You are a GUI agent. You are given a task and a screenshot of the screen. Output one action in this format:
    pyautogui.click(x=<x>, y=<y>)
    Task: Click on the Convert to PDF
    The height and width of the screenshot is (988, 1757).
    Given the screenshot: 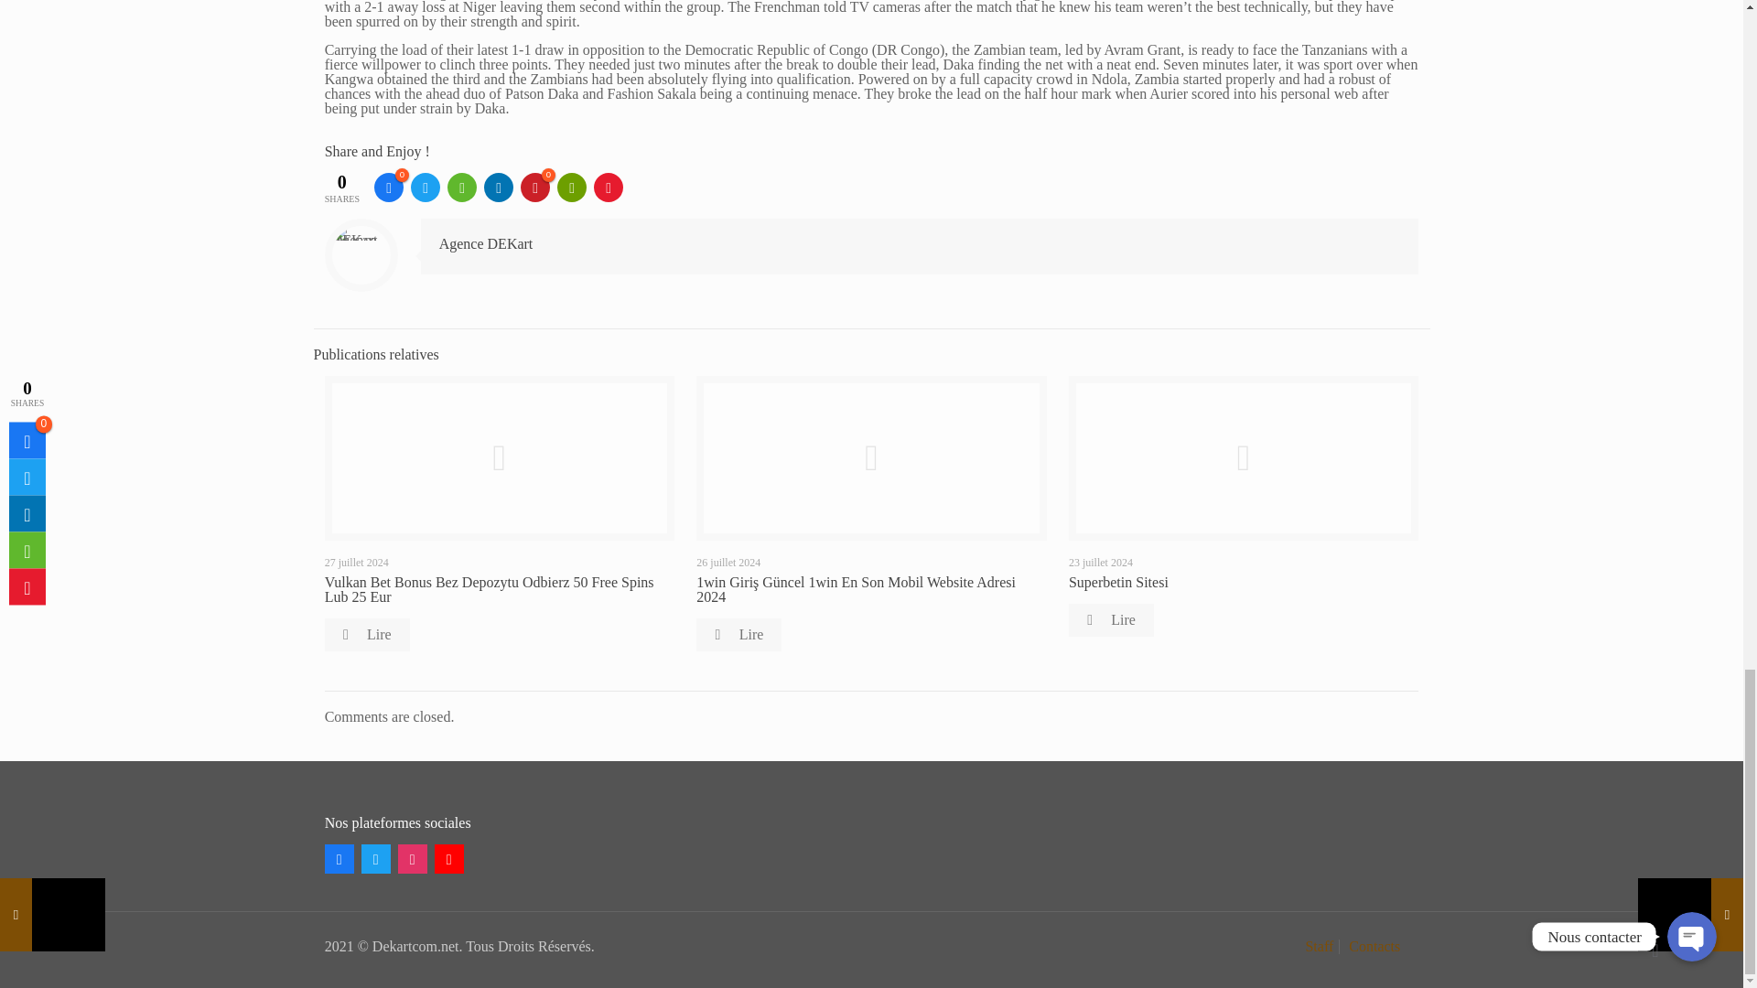 What is the action you would take?
    pyautogui.click(x=608, y=188)
    